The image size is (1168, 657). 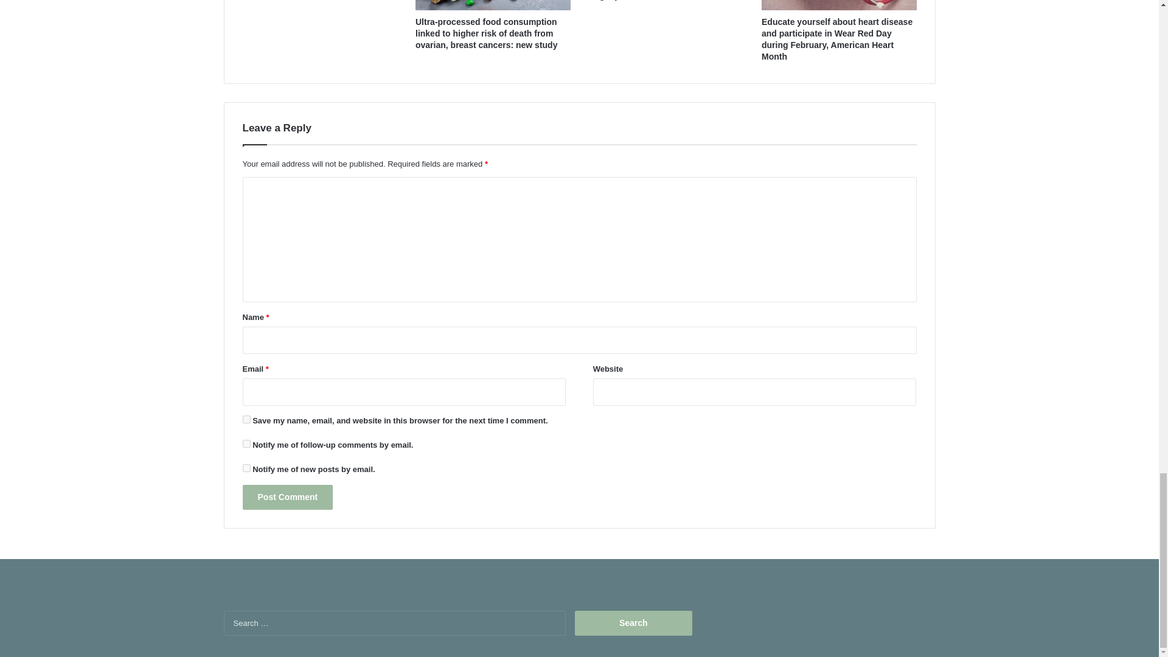 I want to click on subscribe, so click(x=246, y=468).